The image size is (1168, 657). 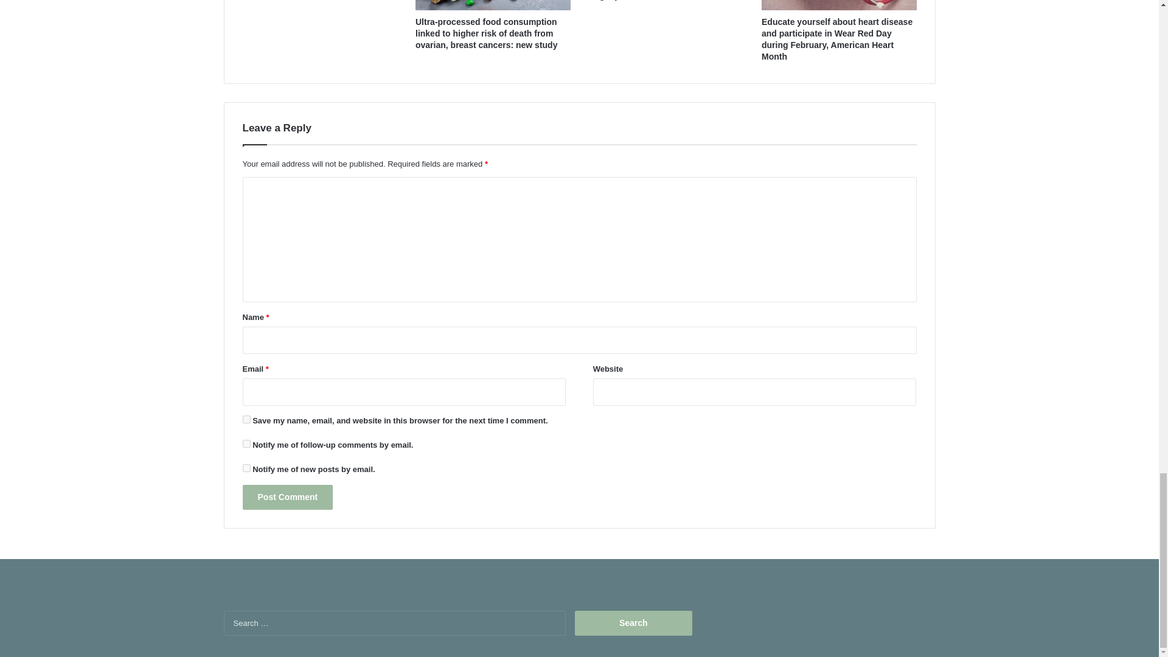 I want to click on subscribe, so click(x=246, y=468).